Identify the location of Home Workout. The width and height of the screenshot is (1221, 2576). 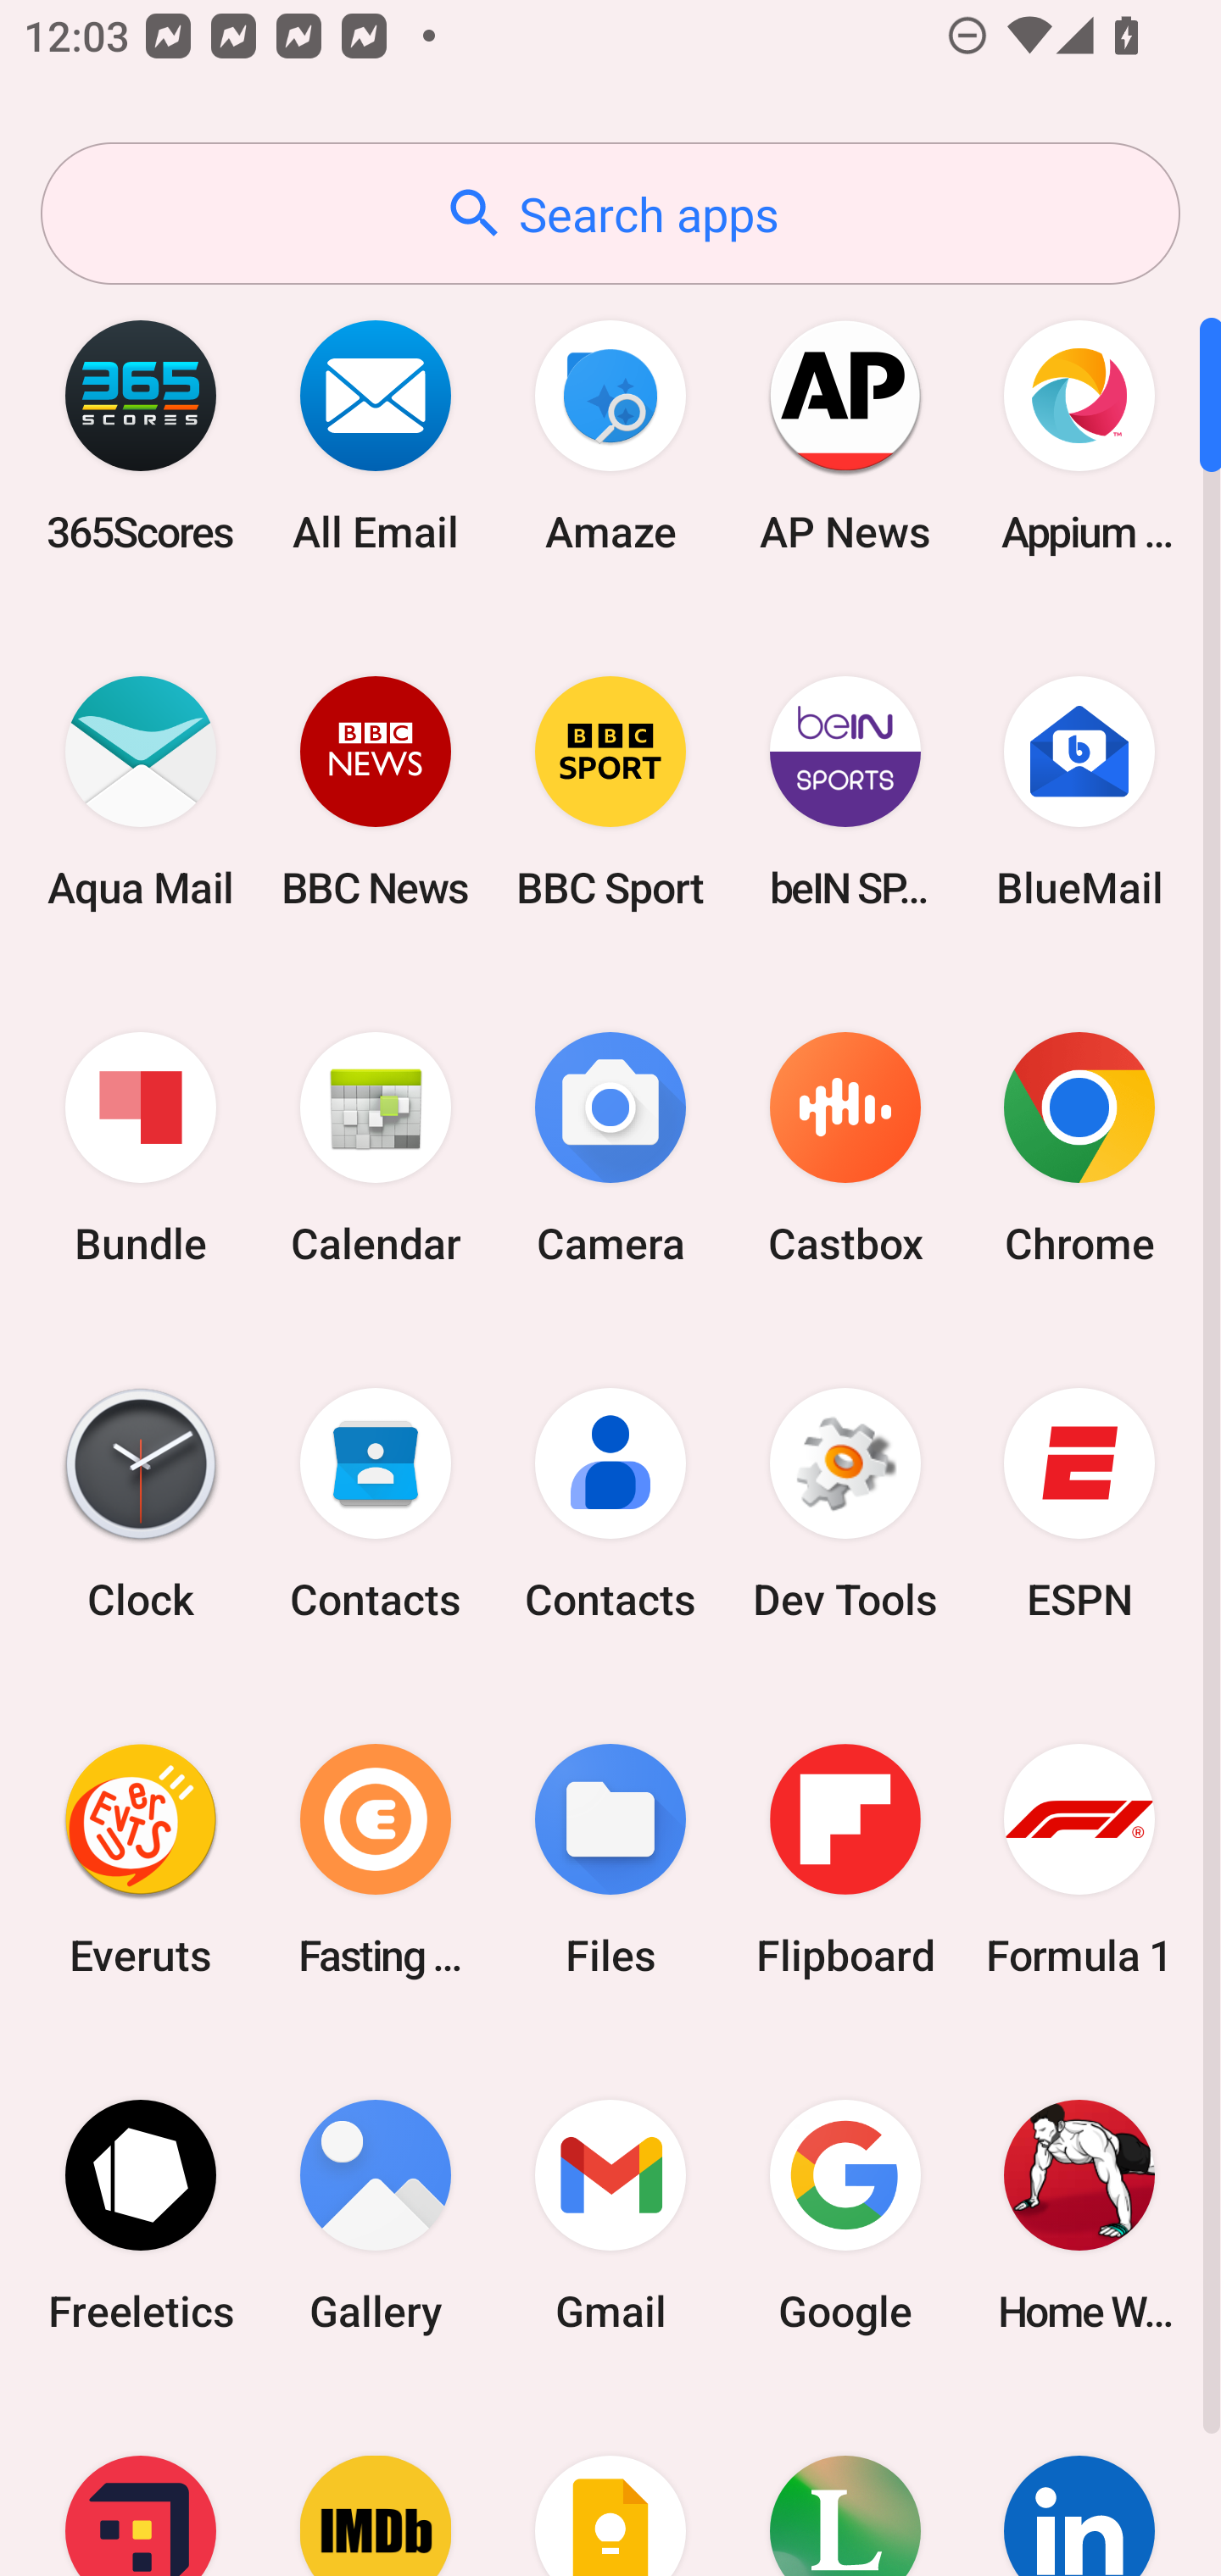
(1079, 2215).